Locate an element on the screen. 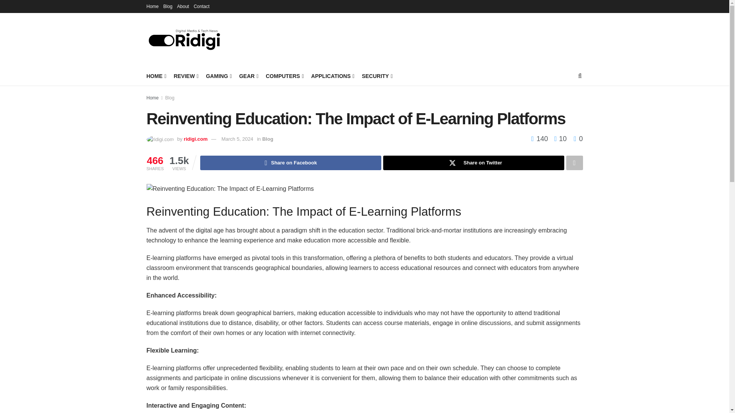 The width and height of the screenshot is (735, 413). About is located at coordinates (183, 6).